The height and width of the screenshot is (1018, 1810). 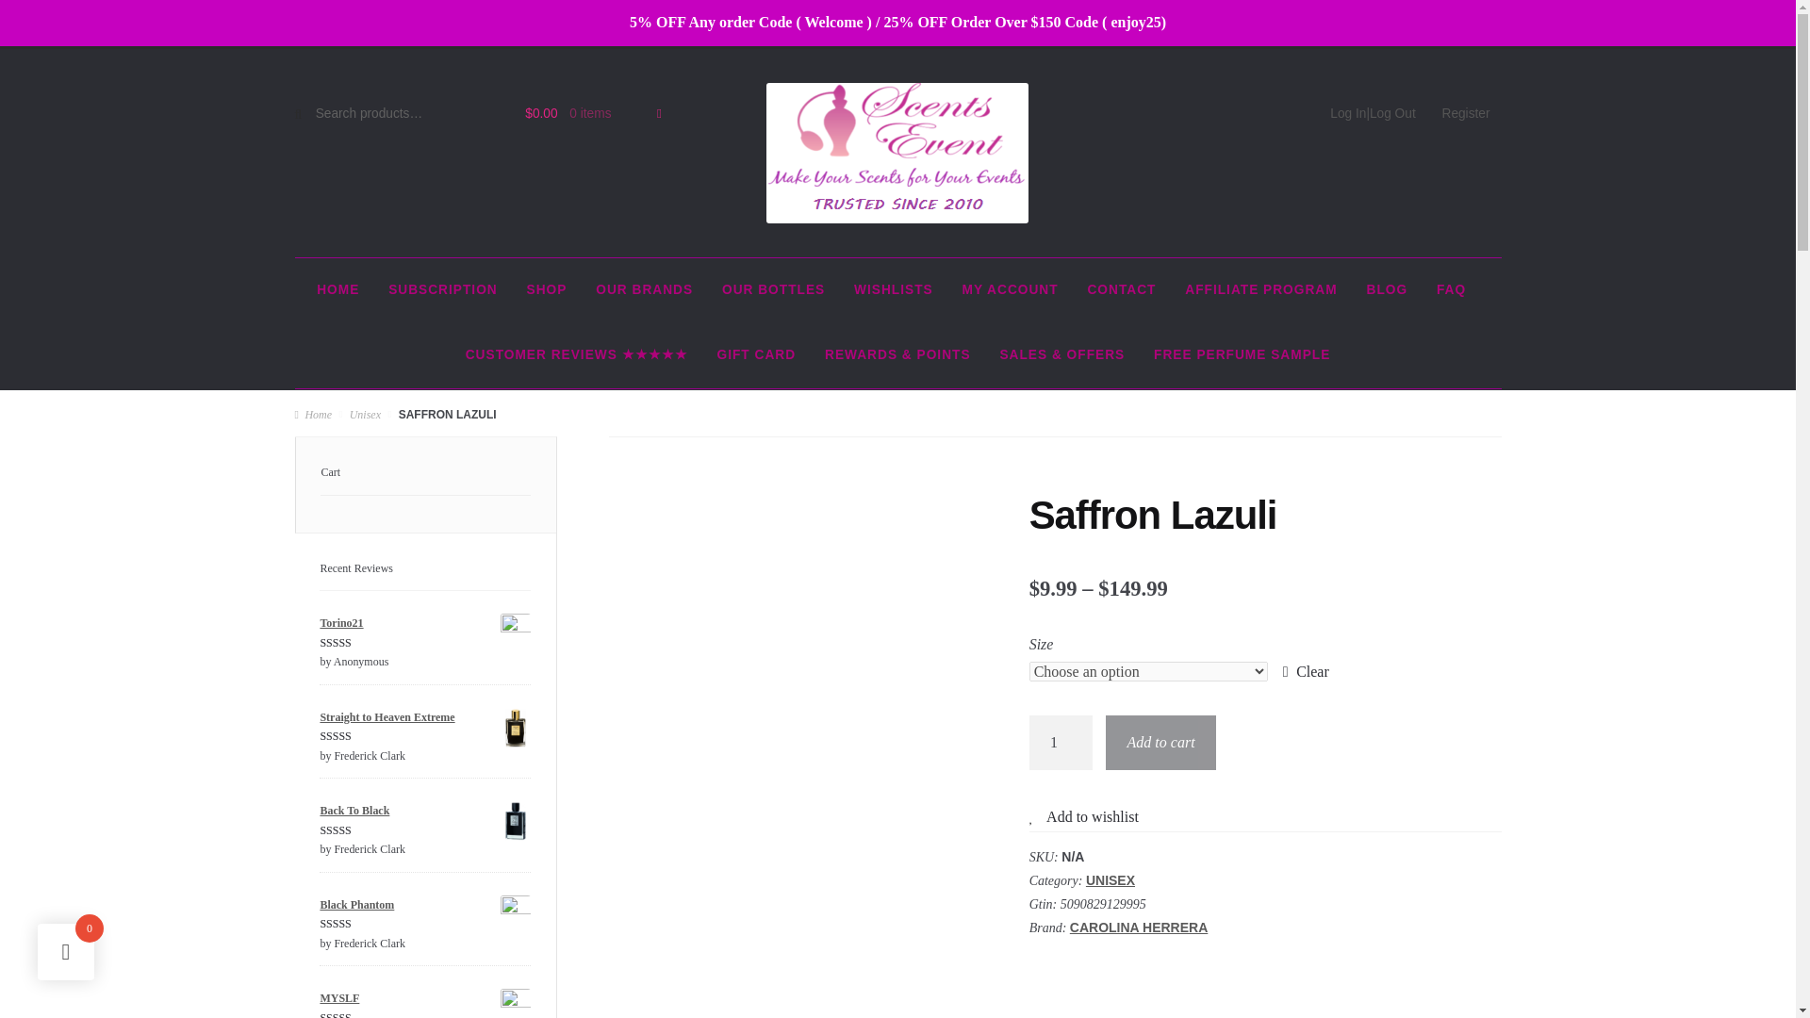 What do you see at coordinates (442, 290) in the screenshot?
I see `SUBSCRIPTION` at bounding box center [442, 290].